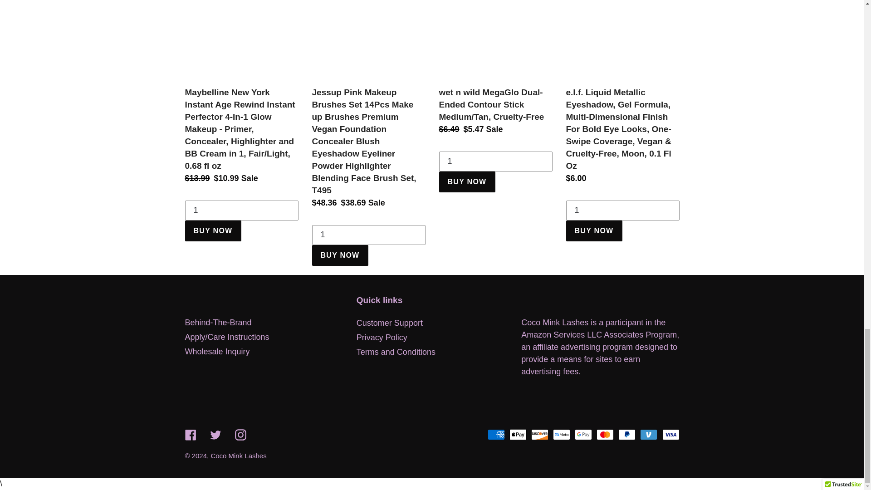  What do you see at coordinates (622, 211) in the screenshot?
I see `1` at bounding box center [622, 211].